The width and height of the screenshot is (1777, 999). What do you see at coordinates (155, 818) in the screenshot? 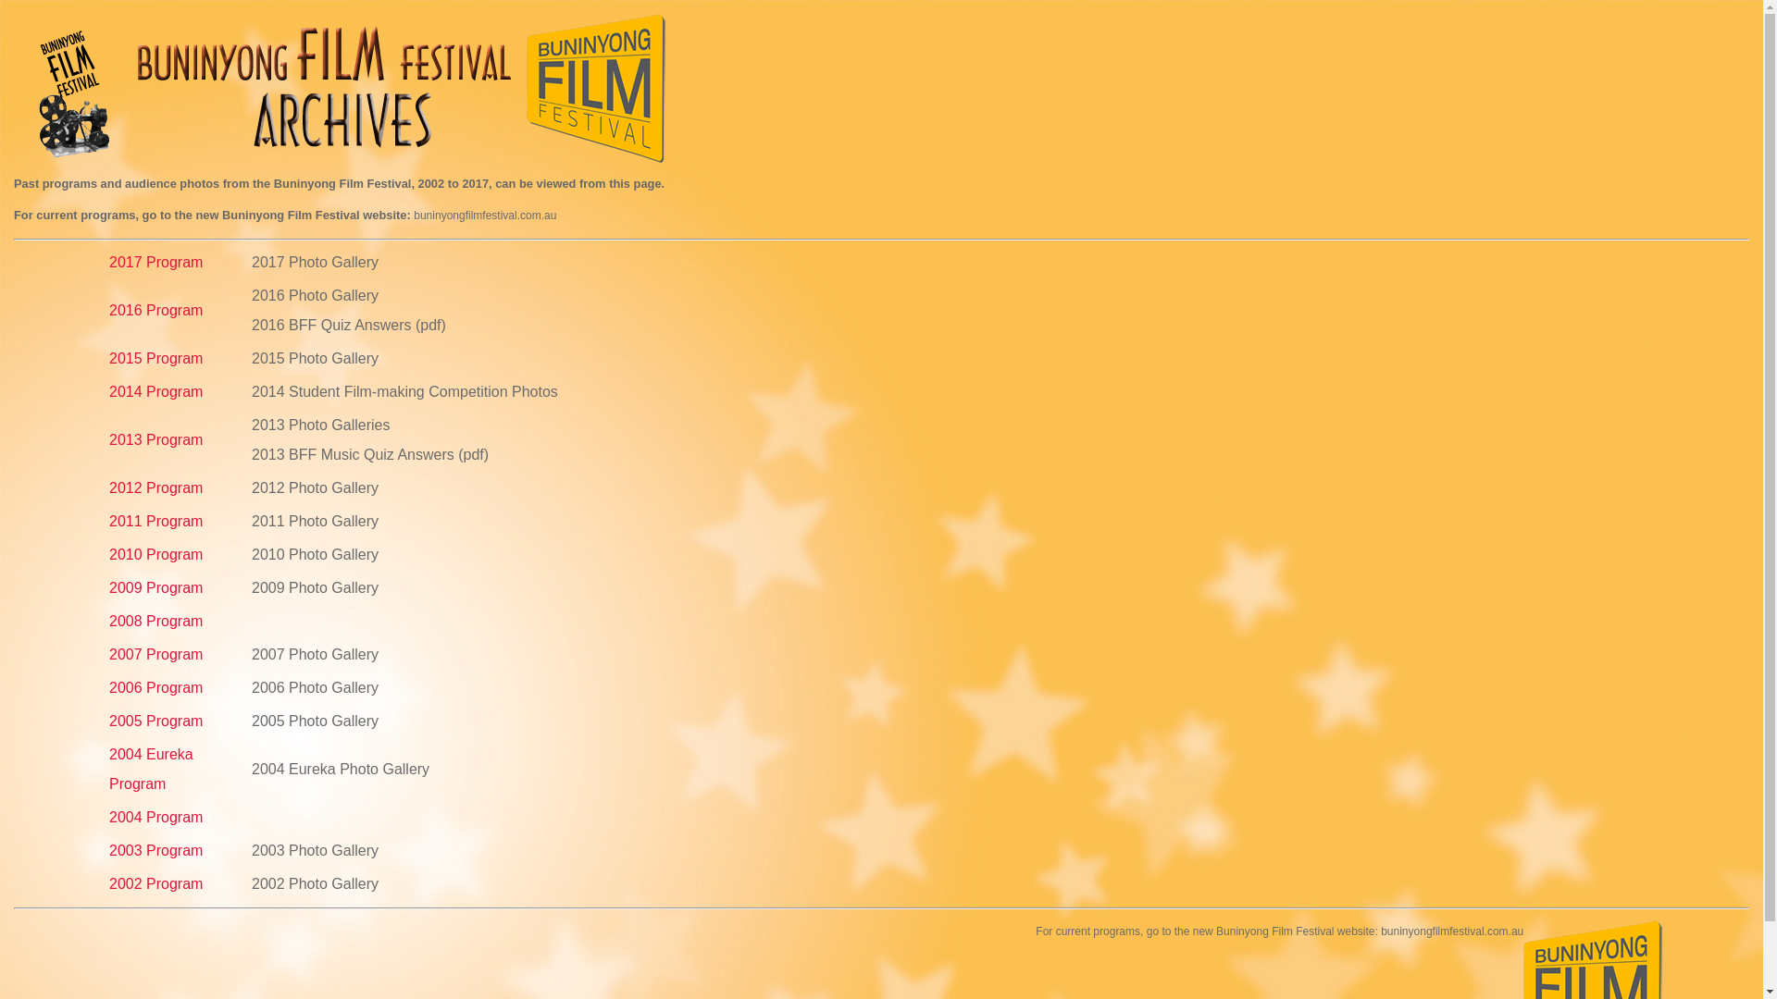
I see `2004 Program` at bounding box center [155, 818].